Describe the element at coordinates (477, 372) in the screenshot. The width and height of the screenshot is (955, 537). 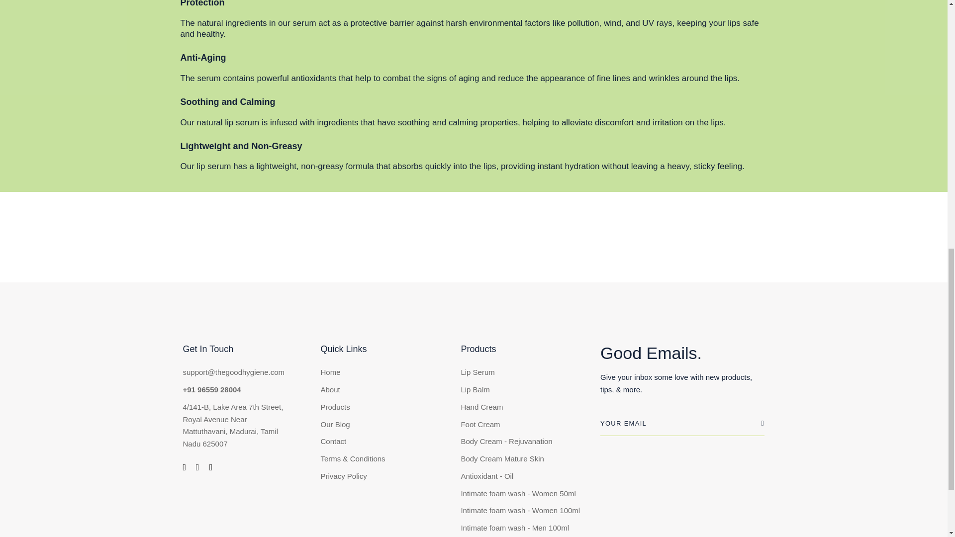
I see `Lip Serum` at that location.